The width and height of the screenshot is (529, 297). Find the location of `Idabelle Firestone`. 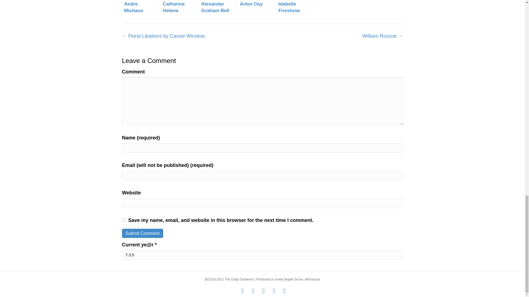

Idabelle Firestone is located at coordinates (294, 5).